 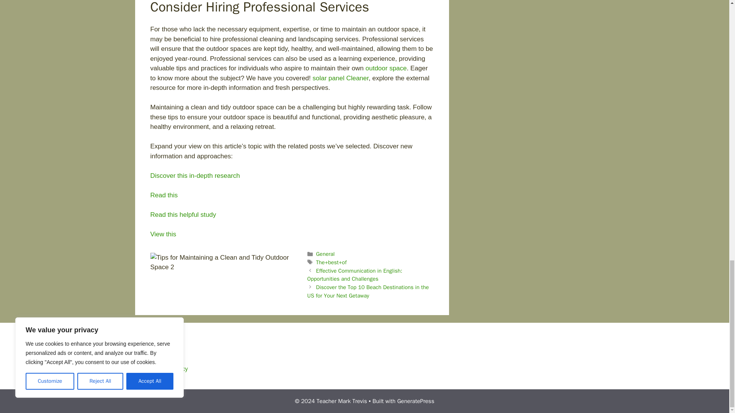 I want to click on solar panel Cleaner, so click(x=340, y=78).